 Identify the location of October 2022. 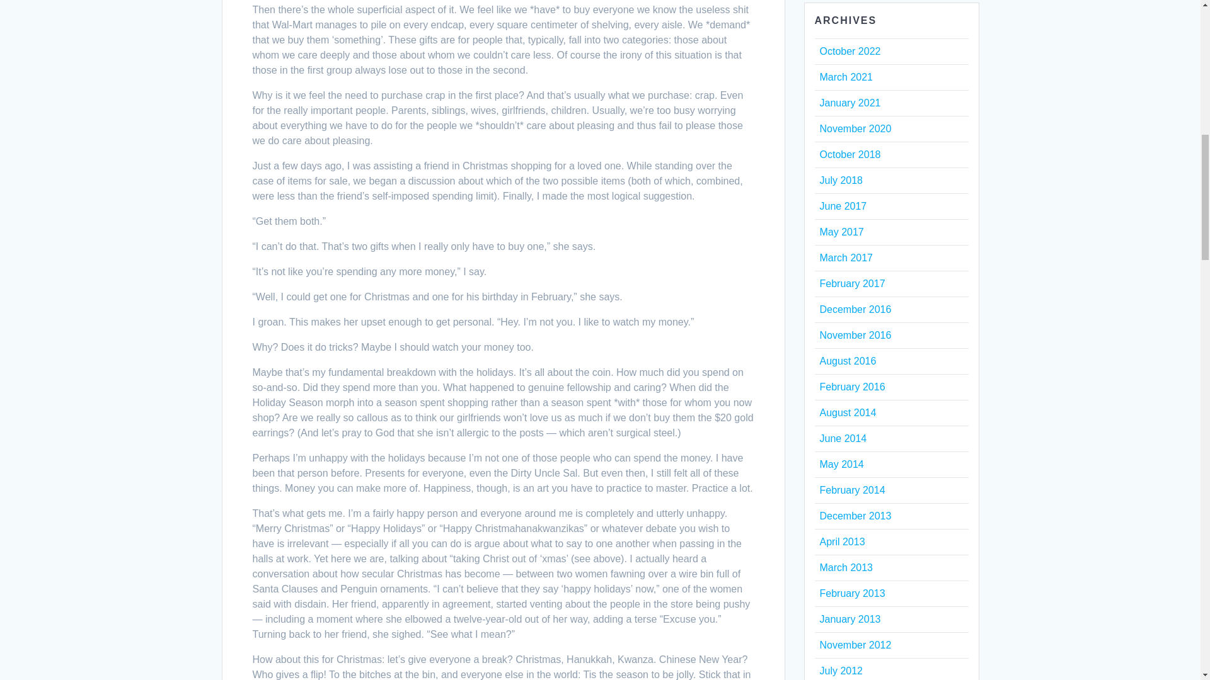
(850, 51).